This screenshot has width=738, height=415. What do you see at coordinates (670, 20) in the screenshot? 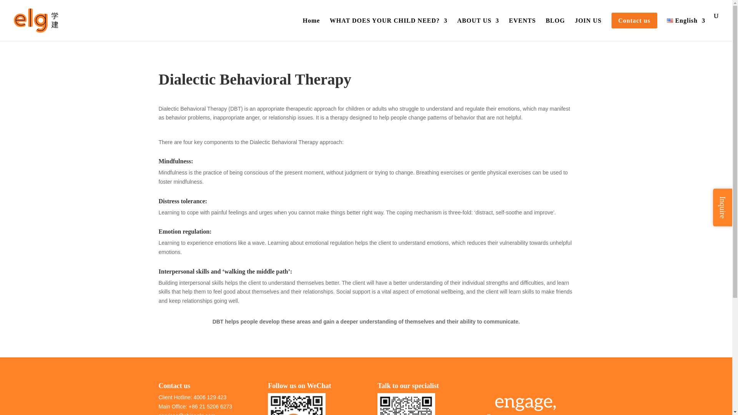
I see `English` at bounding box center [670, 20].